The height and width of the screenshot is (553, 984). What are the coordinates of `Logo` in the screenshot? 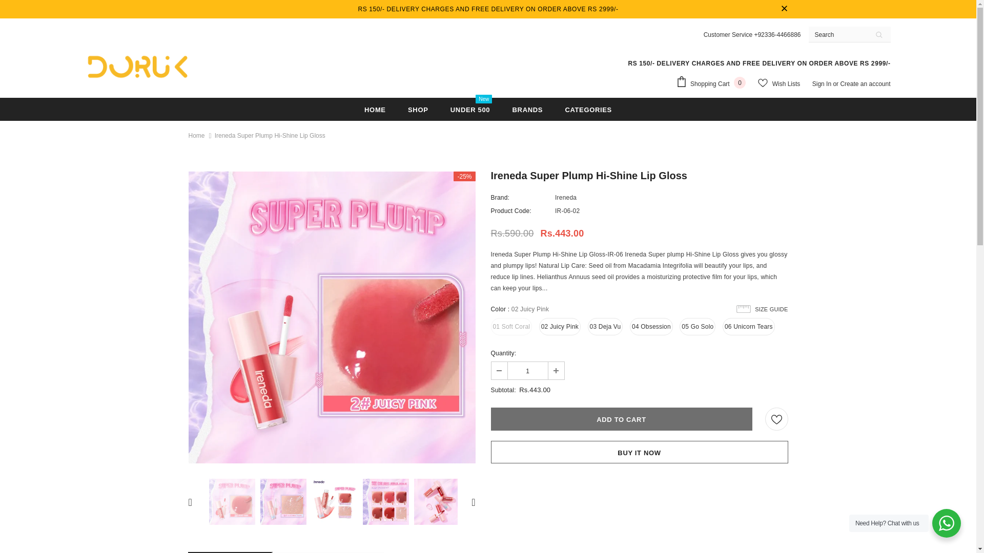 It's located at (778, 83).